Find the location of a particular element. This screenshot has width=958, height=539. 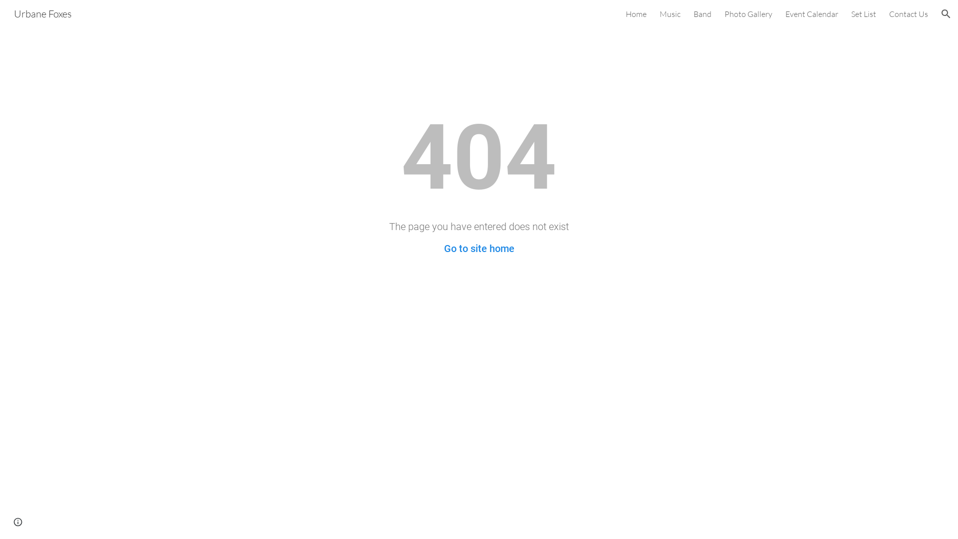

Urbane Foxes is located at coordinates (43, 13).